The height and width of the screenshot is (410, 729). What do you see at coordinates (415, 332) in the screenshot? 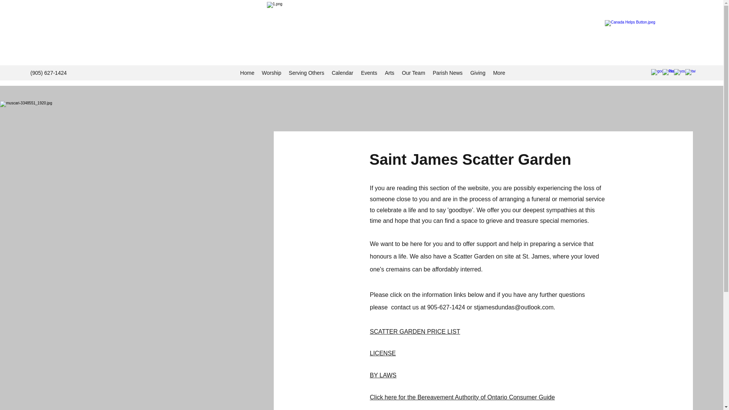
I see `SCATTER GARDEN PRICE LIST` at bounding box center [415, 332].